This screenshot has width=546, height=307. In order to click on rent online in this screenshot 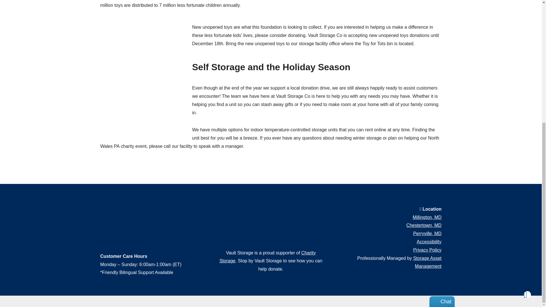, I will do `click(376, 130)`.